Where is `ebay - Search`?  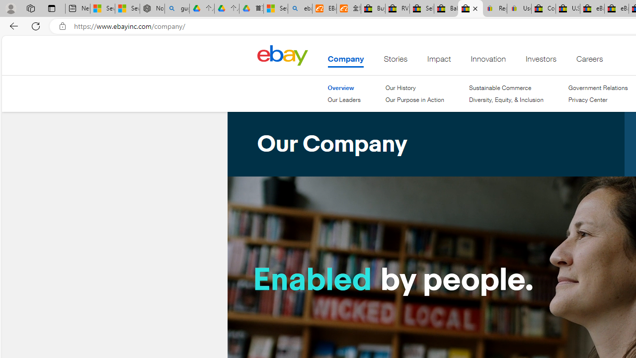
ebay - Search is located at coordinates (300, 9).